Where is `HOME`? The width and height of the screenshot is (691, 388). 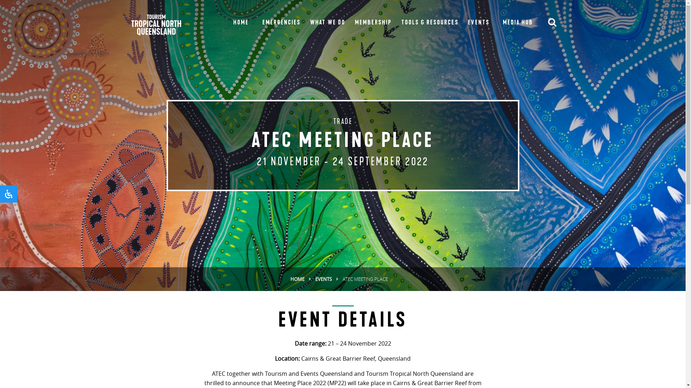
HOME is located at coordinates (297, 280).